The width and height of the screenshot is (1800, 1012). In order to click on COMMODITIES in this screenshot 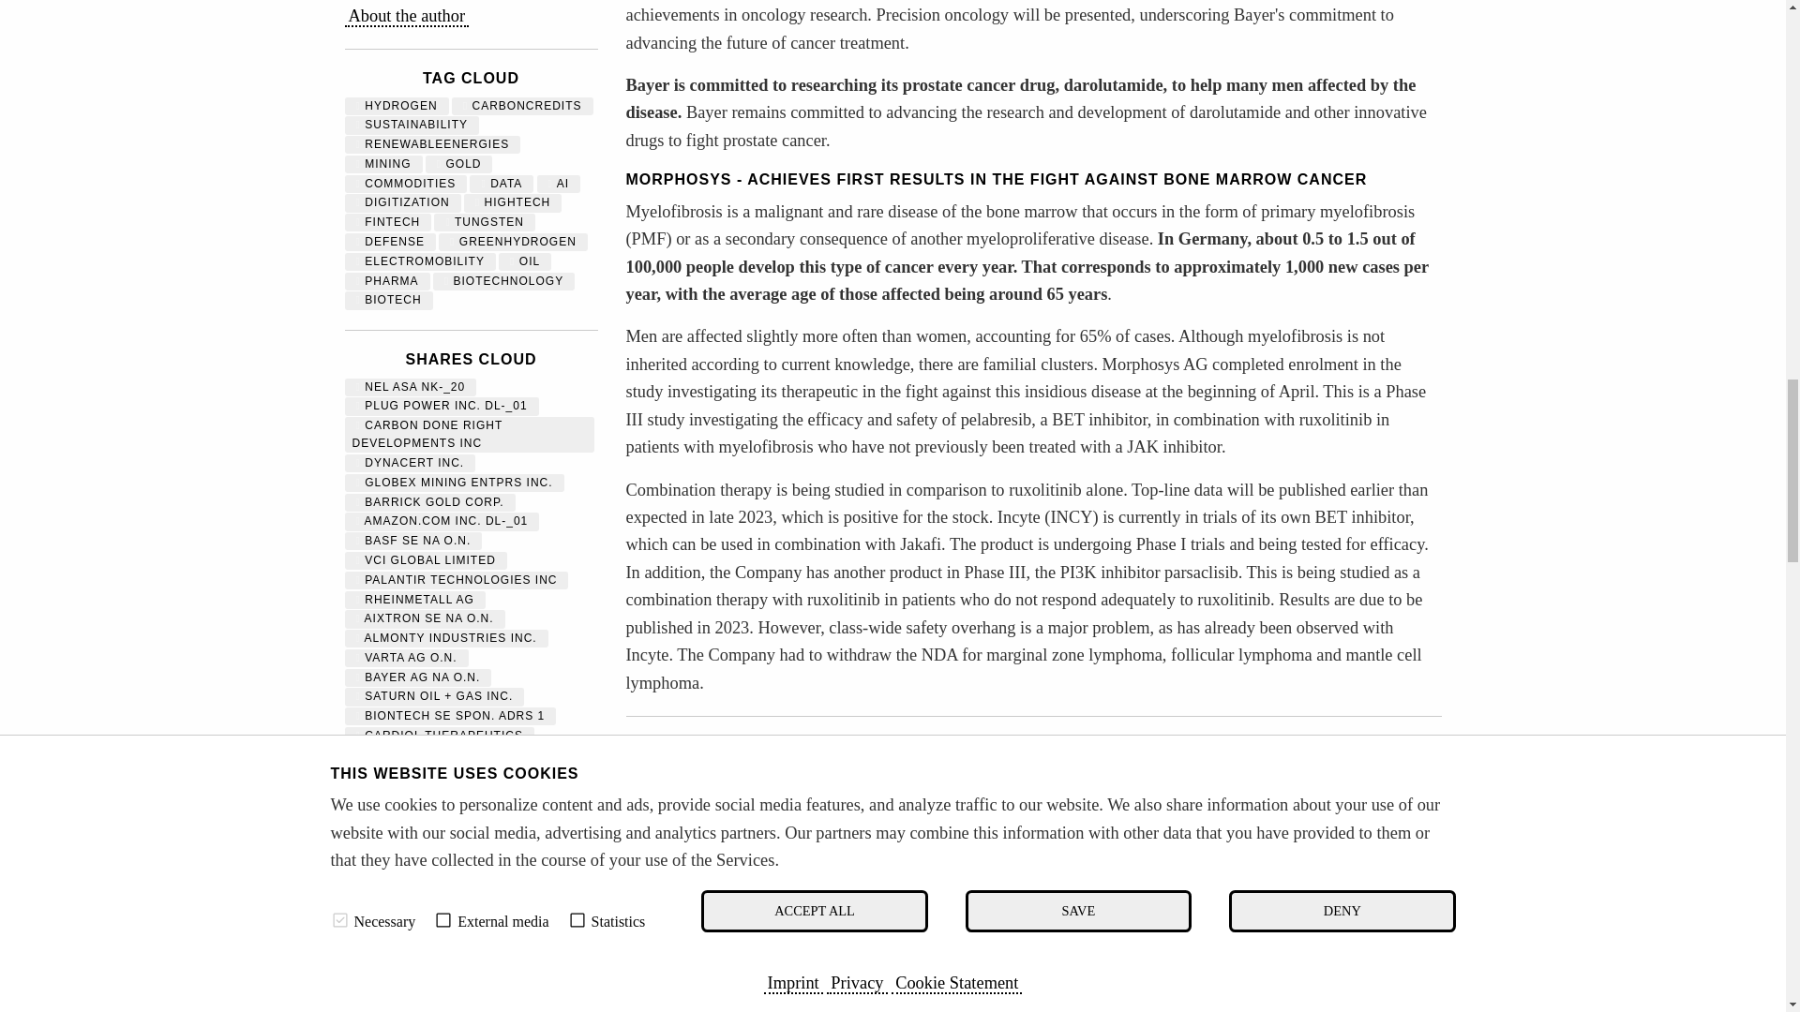, I will do `click(407, 184)`.